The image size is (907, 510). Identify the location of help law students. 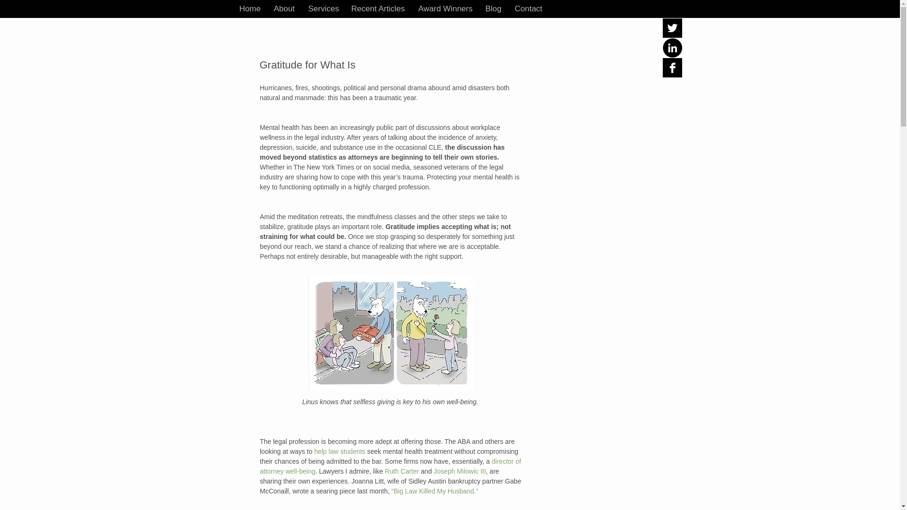
(339, 451).